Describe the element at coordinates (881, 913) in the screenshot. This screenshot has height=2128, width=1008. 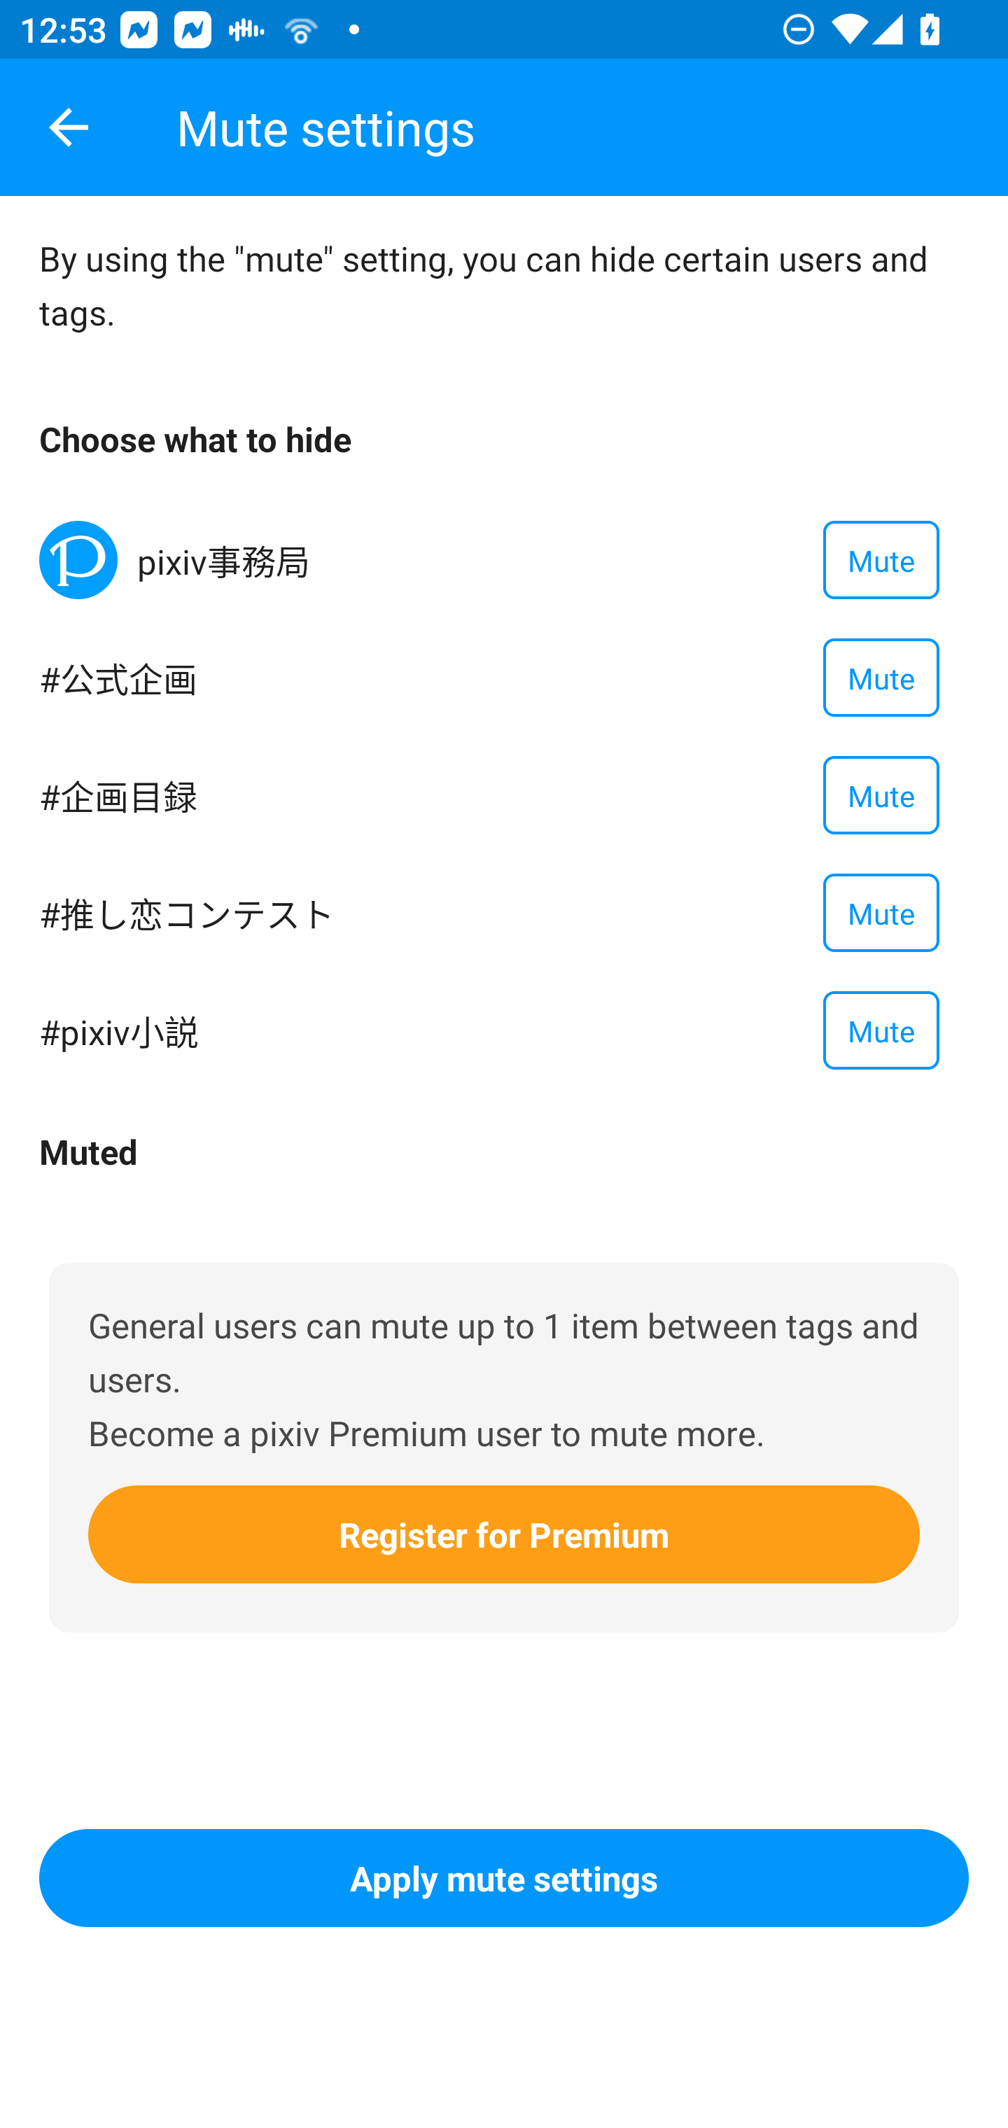
I see `Mute` at that location.